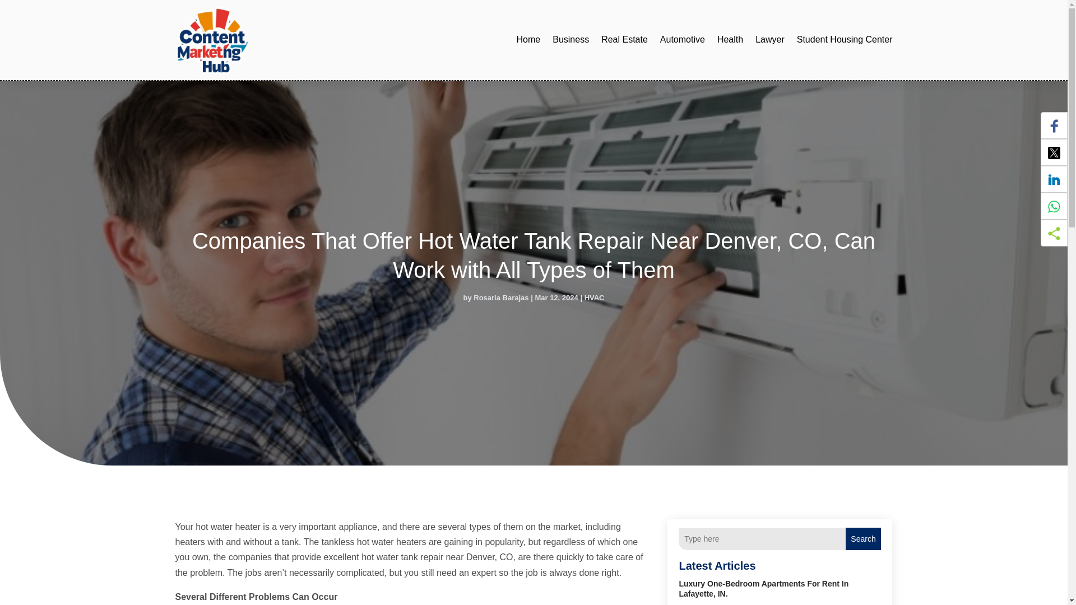 The width and height of the screenshot is (1076, 605). I want to click on Student Housing Center, so click(845, 40).